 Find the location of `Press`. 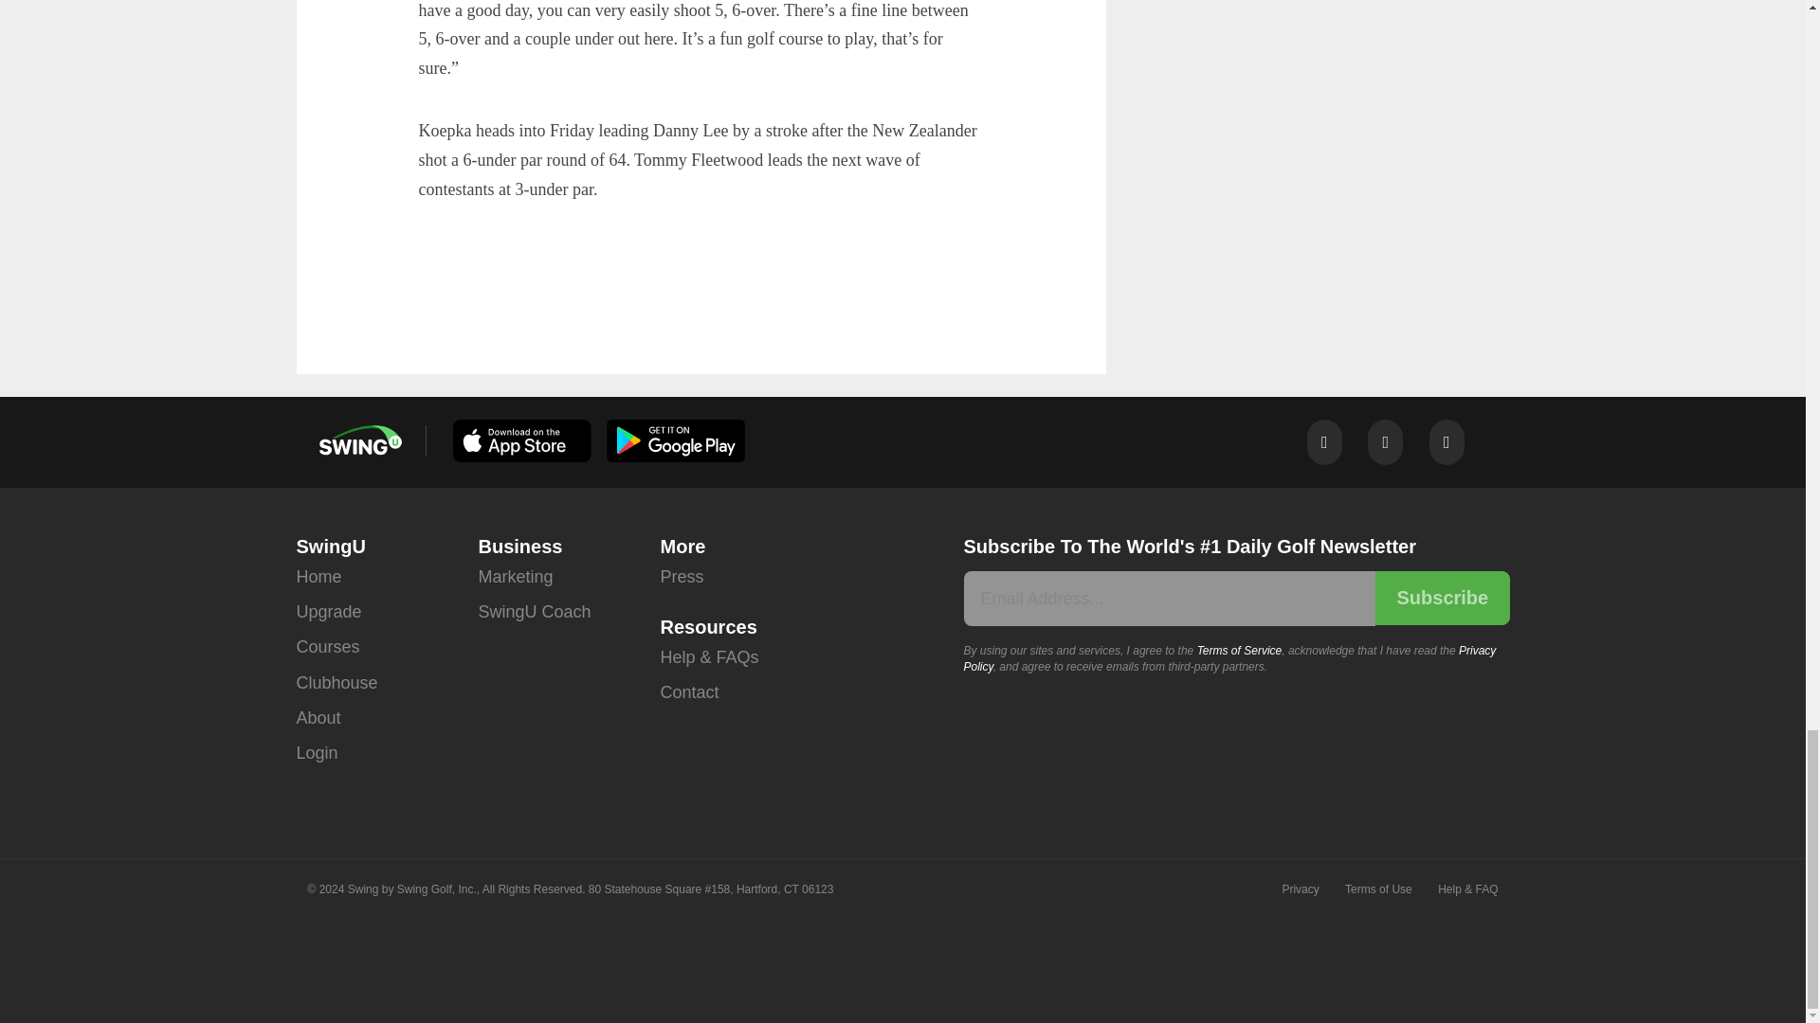

Press is located at coordinates (681, 576).